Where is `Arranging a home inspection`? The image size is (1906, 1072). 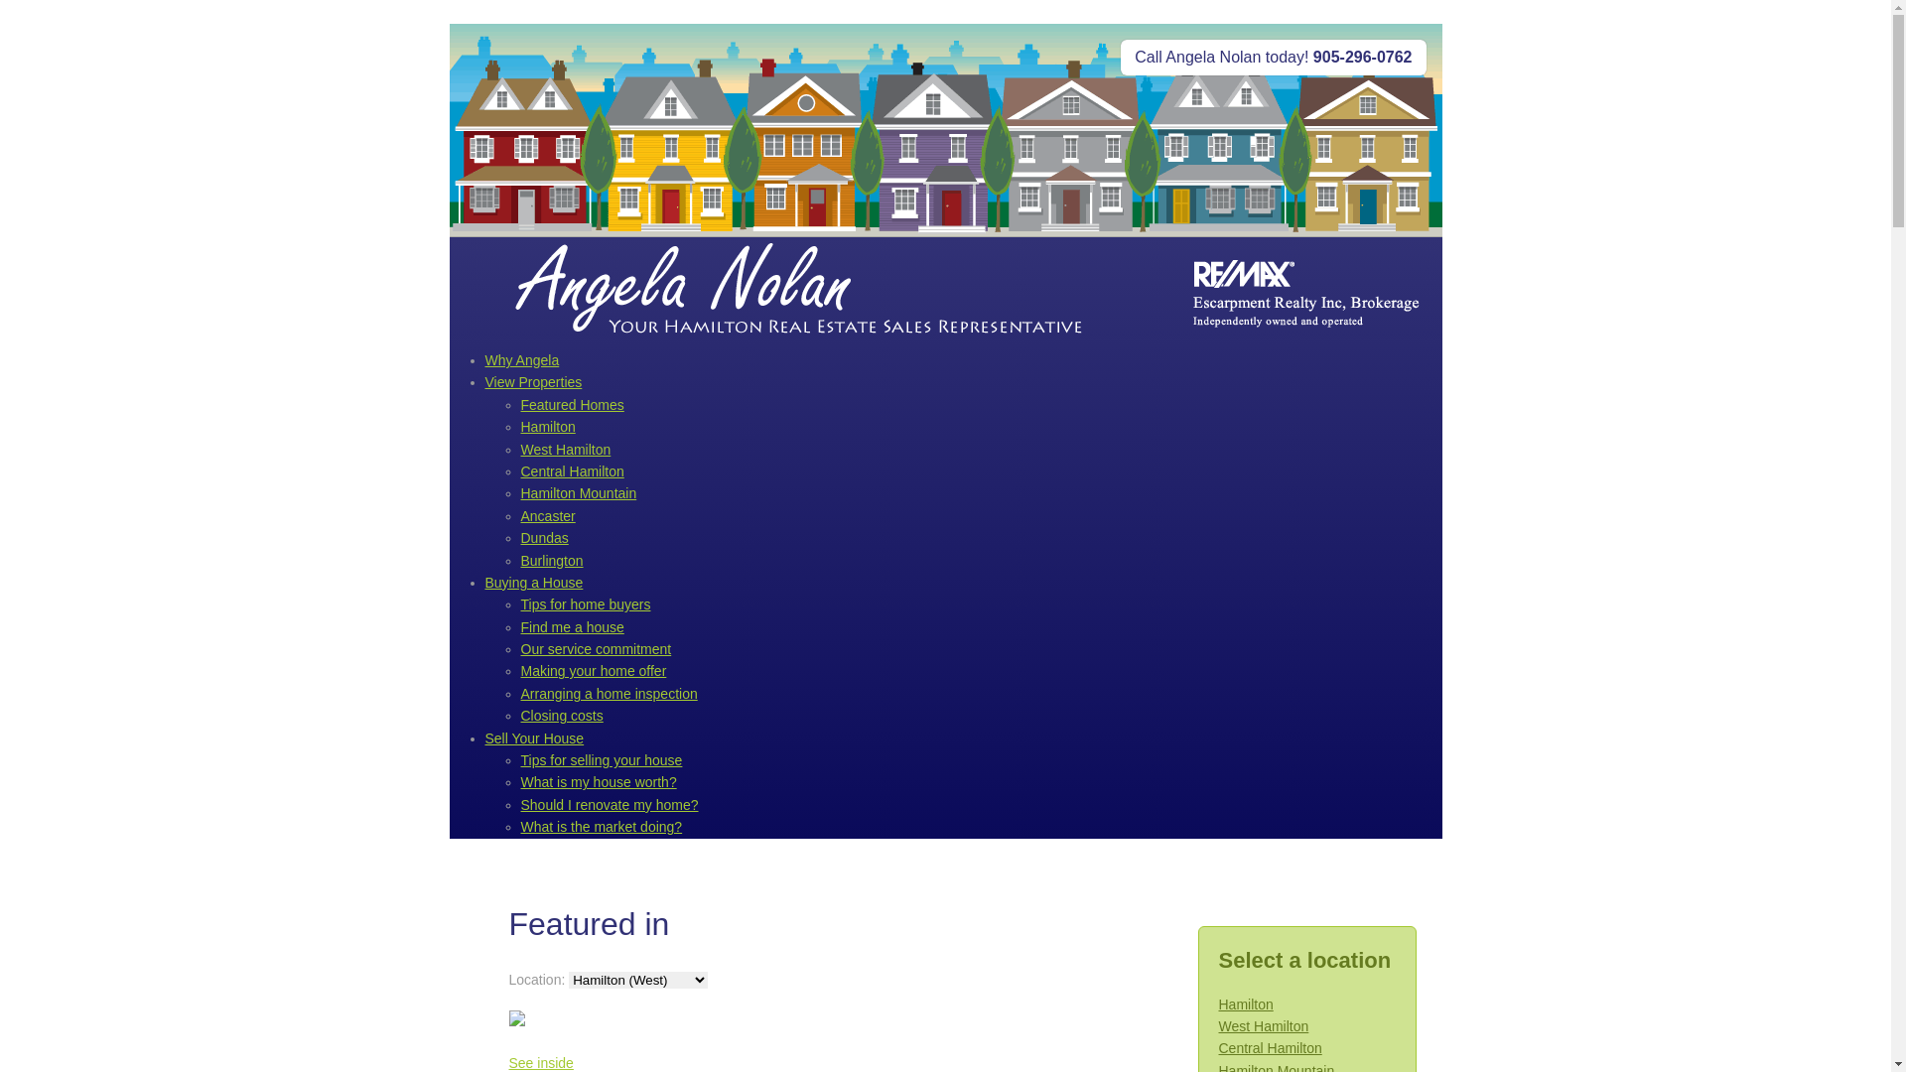
Arranging a home inspection is located at coordinates (609, 694).